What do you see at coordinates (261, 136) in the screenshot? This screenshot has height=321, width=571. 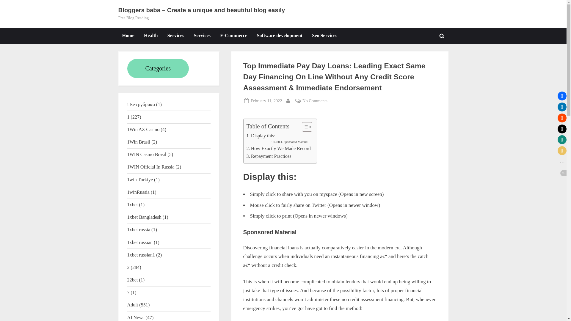 I see `Toggle search form` at bounding box center [261, 136].